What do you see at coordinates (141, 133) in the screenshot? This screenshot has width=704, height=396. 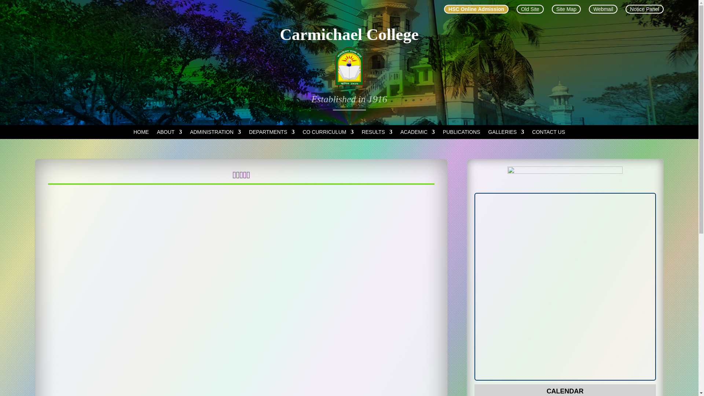 I see `HOME` at bounding box center [141, 133].